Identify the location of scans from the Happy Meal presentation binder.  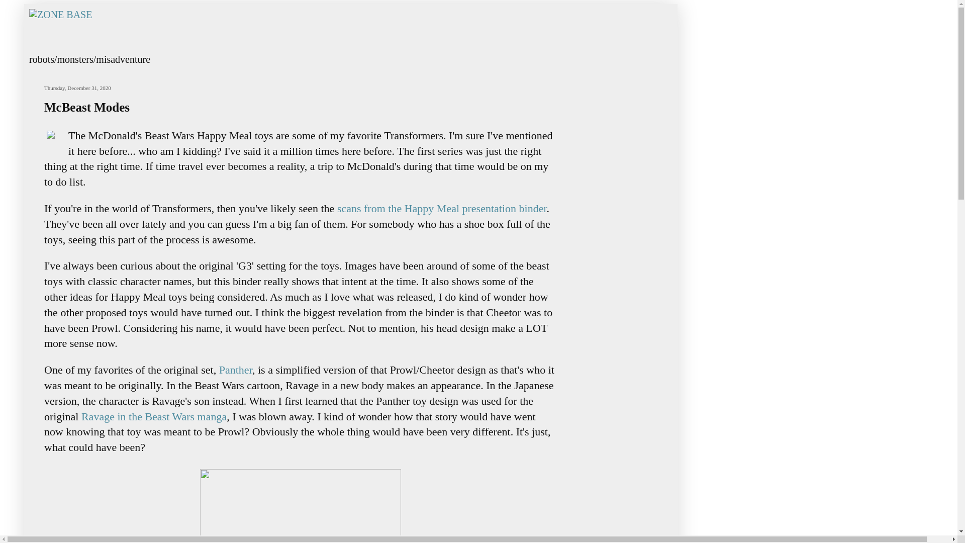
(442, 208).